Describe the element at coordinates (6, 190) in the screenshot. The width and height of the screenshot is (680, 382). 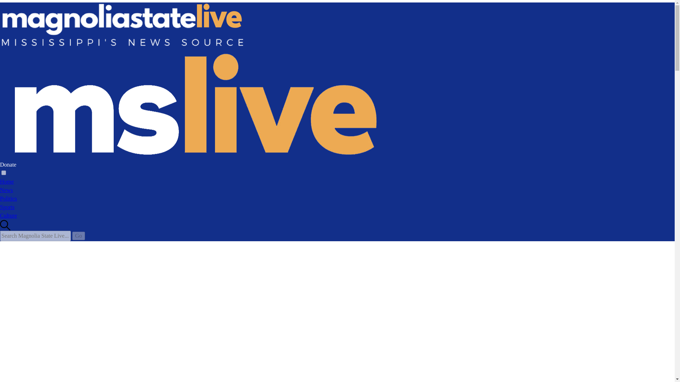
I see `News` at that location.